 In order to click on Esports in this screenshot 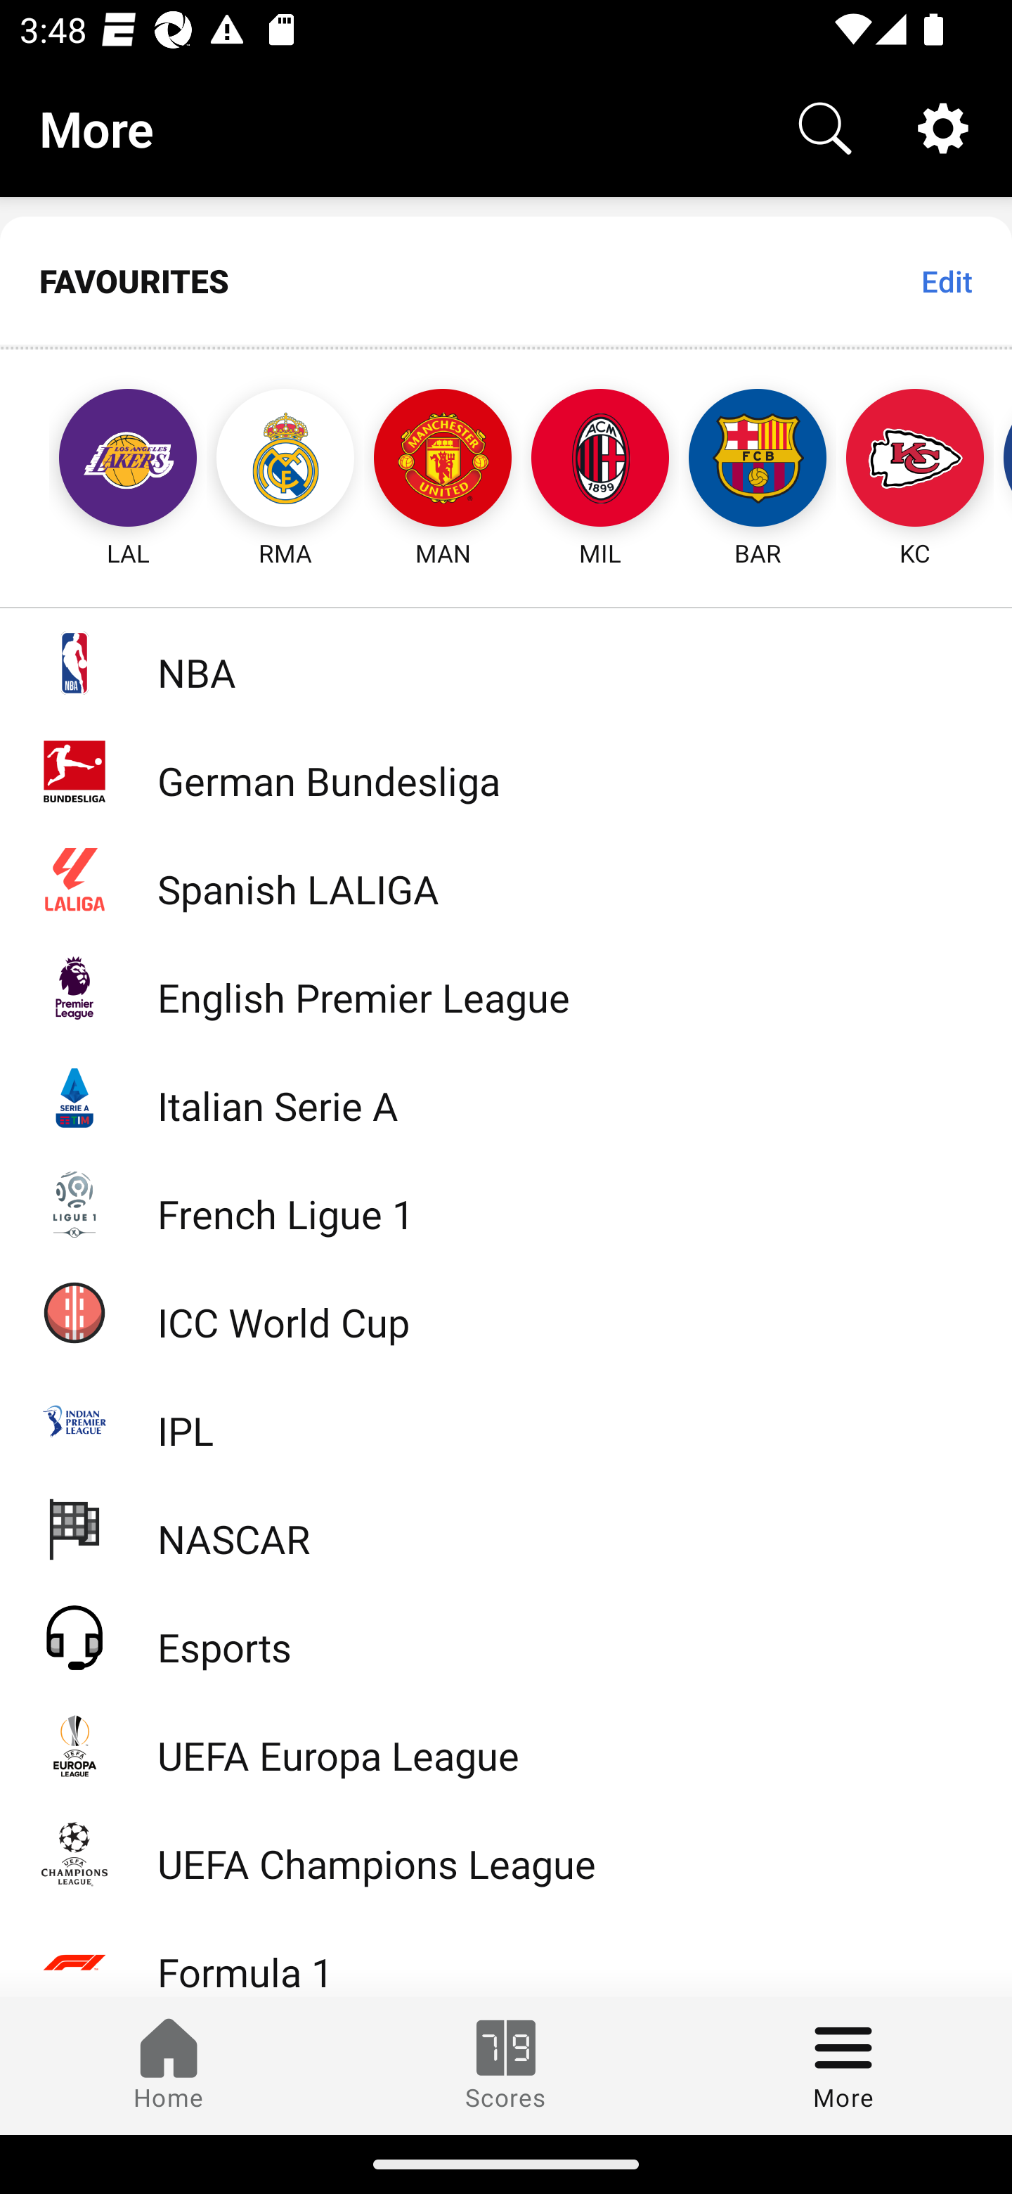, I will do `click(506, 1636)`.